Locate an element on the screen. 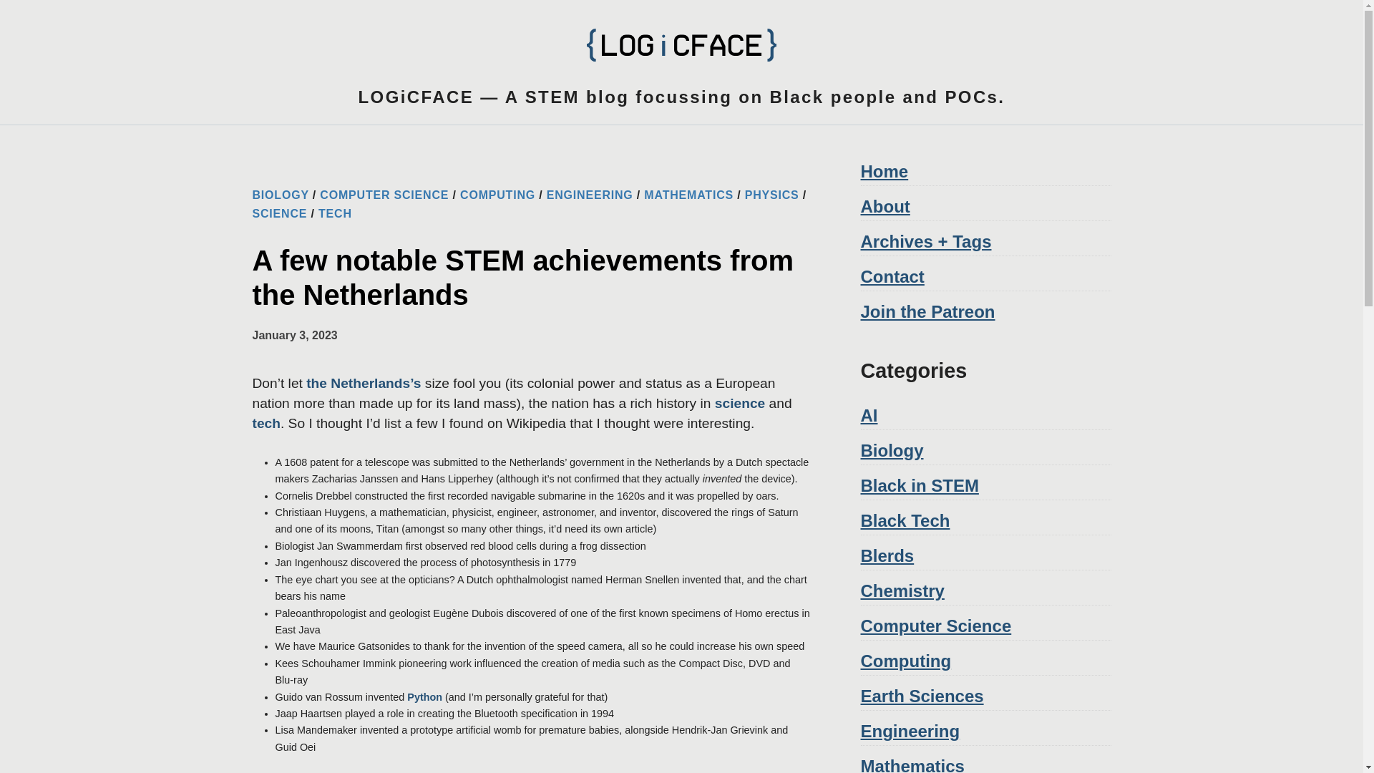  COMPUTER SCIENCE is located at coordinates (384, 195).